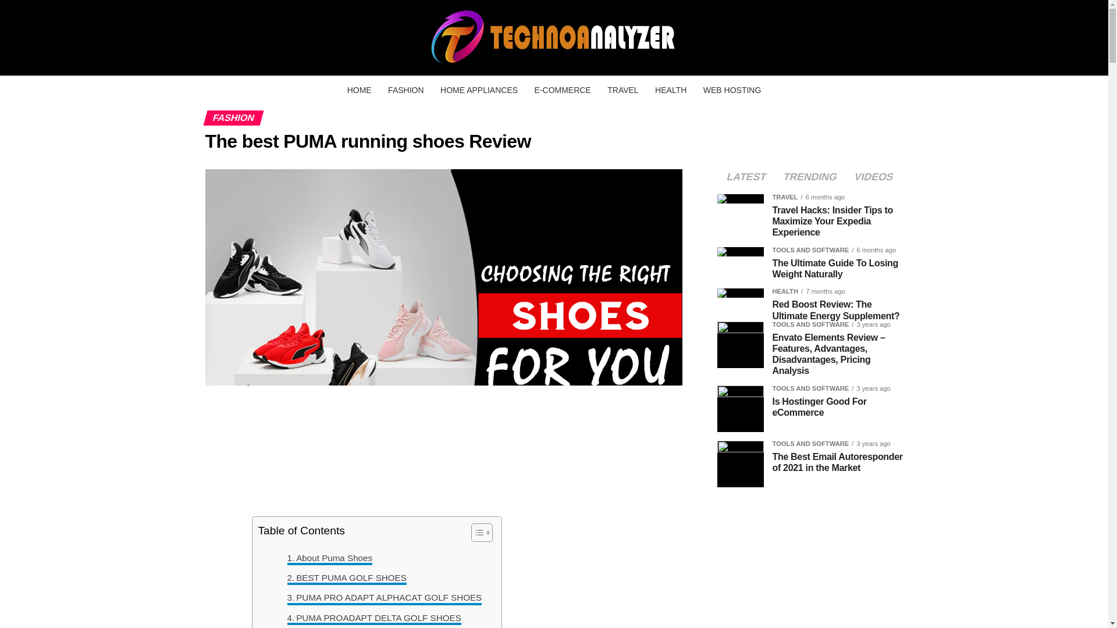 The width and height of the screenshot is (1117, 628). I want to click on HOME, so click(360, 90).